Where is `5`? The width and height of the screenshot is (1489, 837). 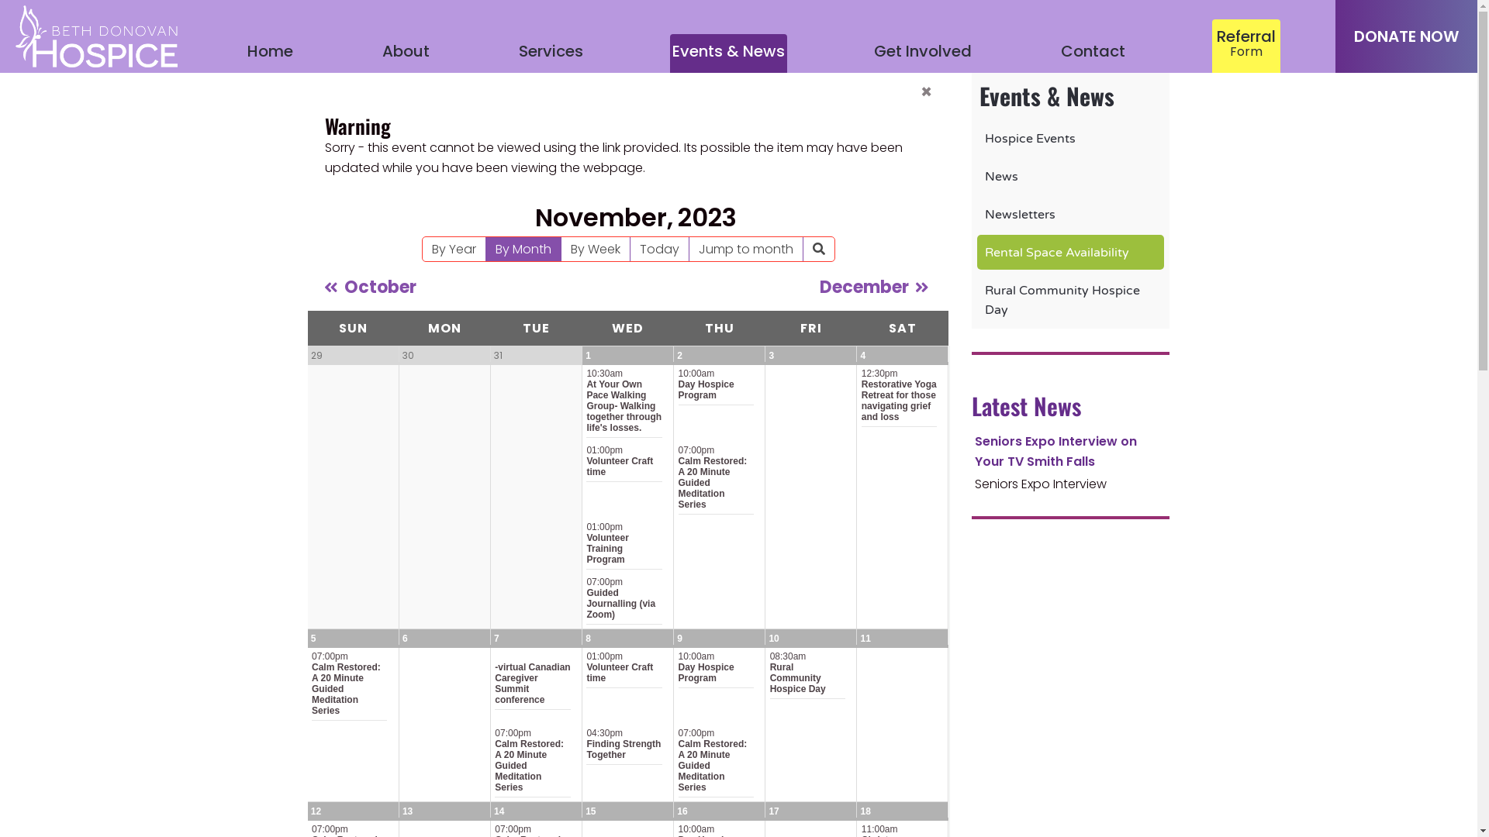
5 is located at coordinates (313, 639).